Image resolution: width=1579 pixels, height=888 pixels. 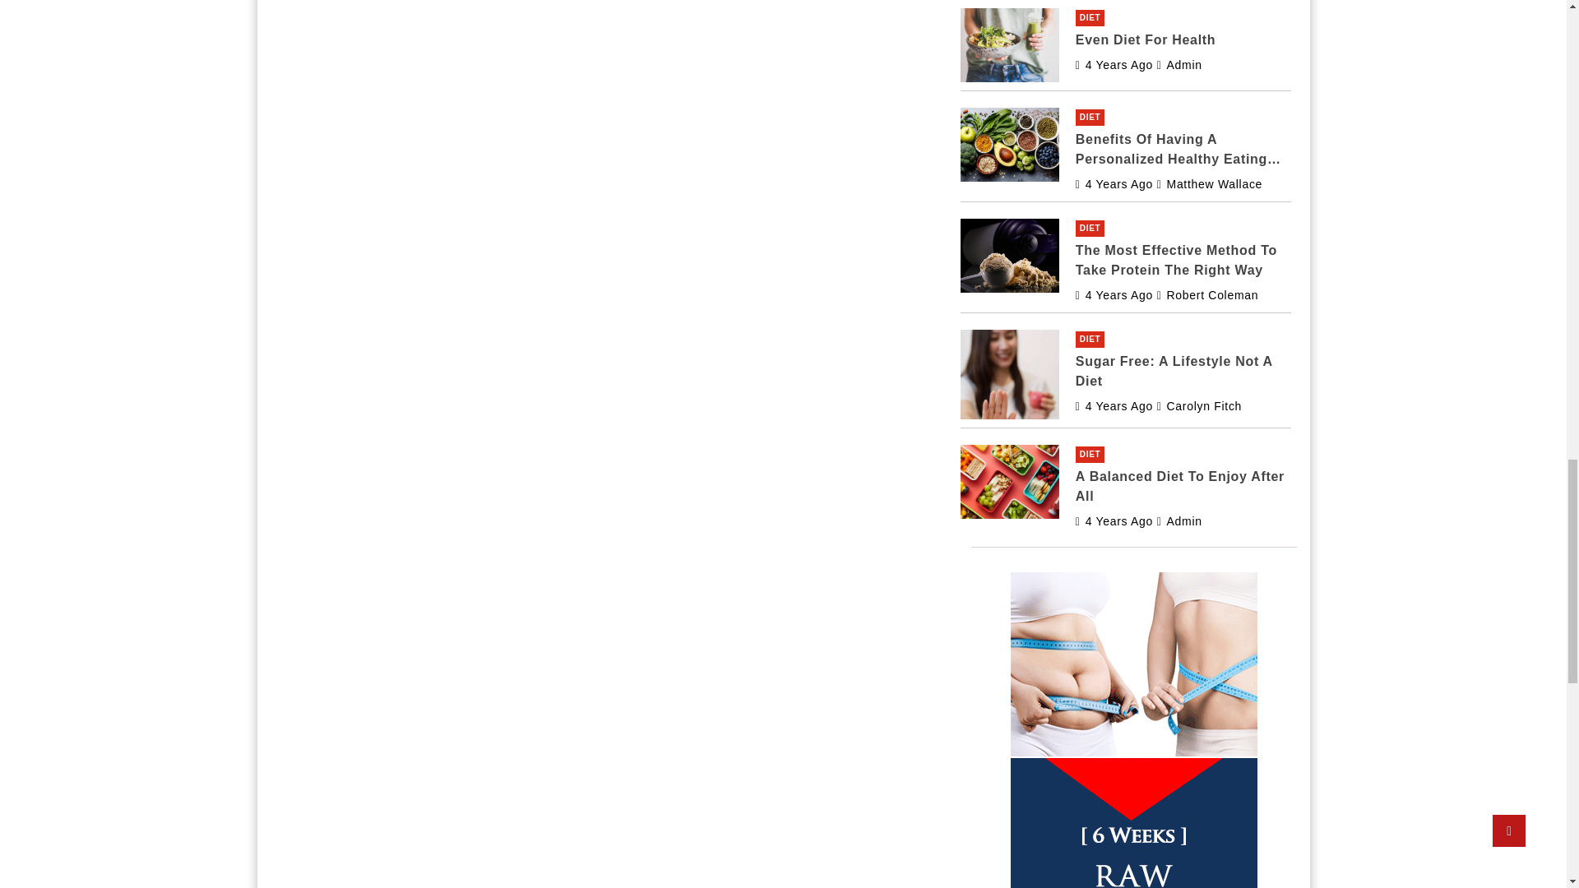 I want to click on Even Diet For Health, so click(x=1114, y=65).